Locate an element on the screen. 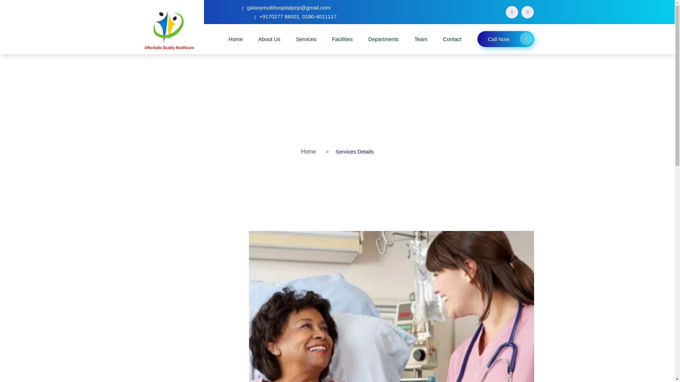  Home is located at coordinates (308, 151).